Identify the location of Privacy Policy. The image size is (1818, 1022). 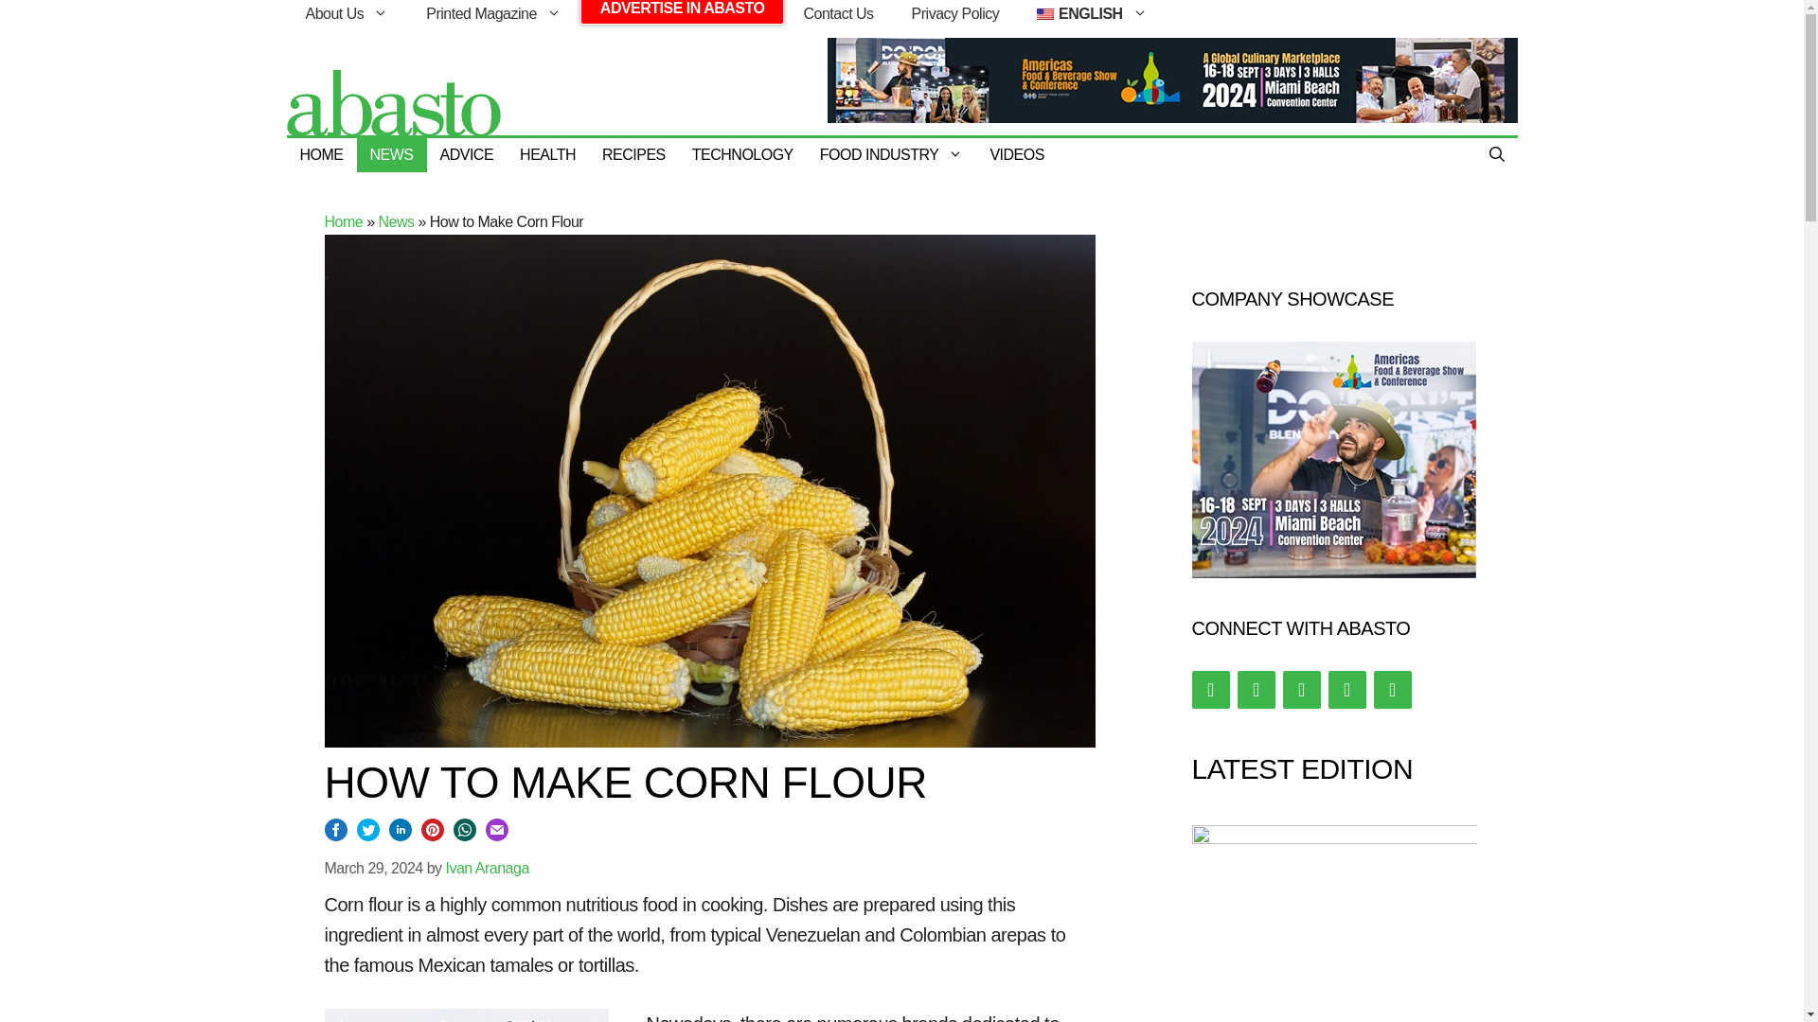
(954, 14).